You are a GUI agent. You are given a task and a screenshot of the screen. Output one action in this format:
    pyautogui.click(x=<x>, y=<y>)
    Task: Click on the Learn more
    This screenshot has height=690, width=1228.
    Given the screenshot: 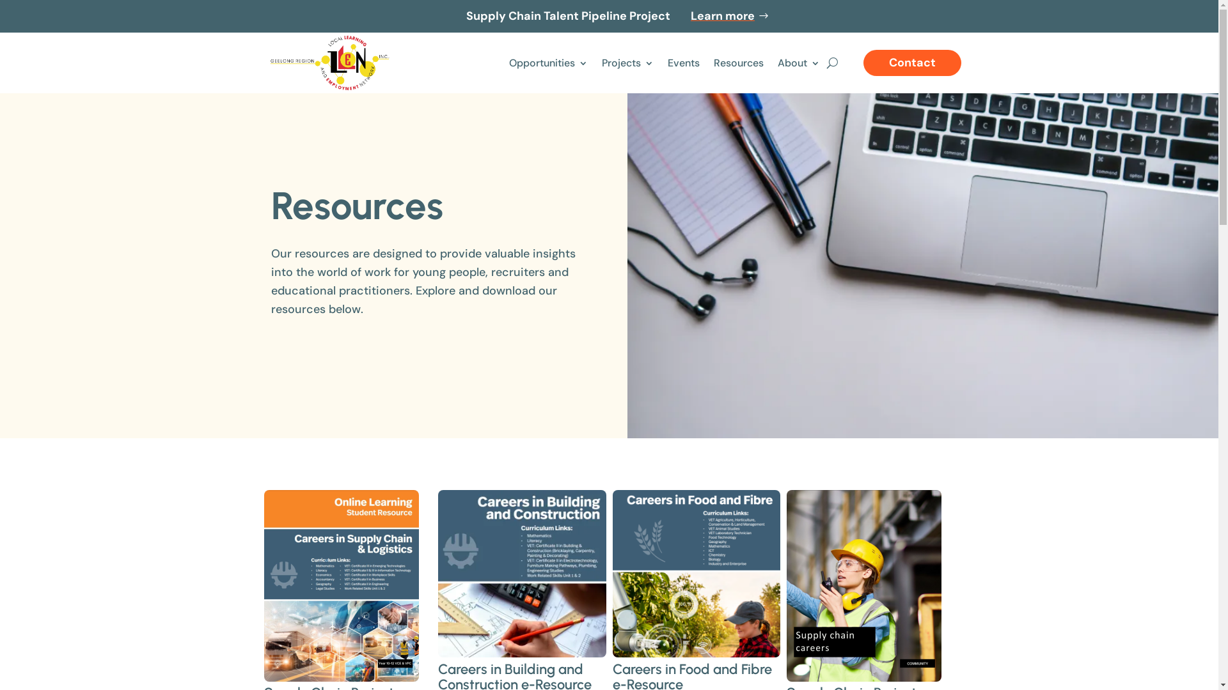 What is the action you would take?
    pyautogui.click(x=723, y=17)
    